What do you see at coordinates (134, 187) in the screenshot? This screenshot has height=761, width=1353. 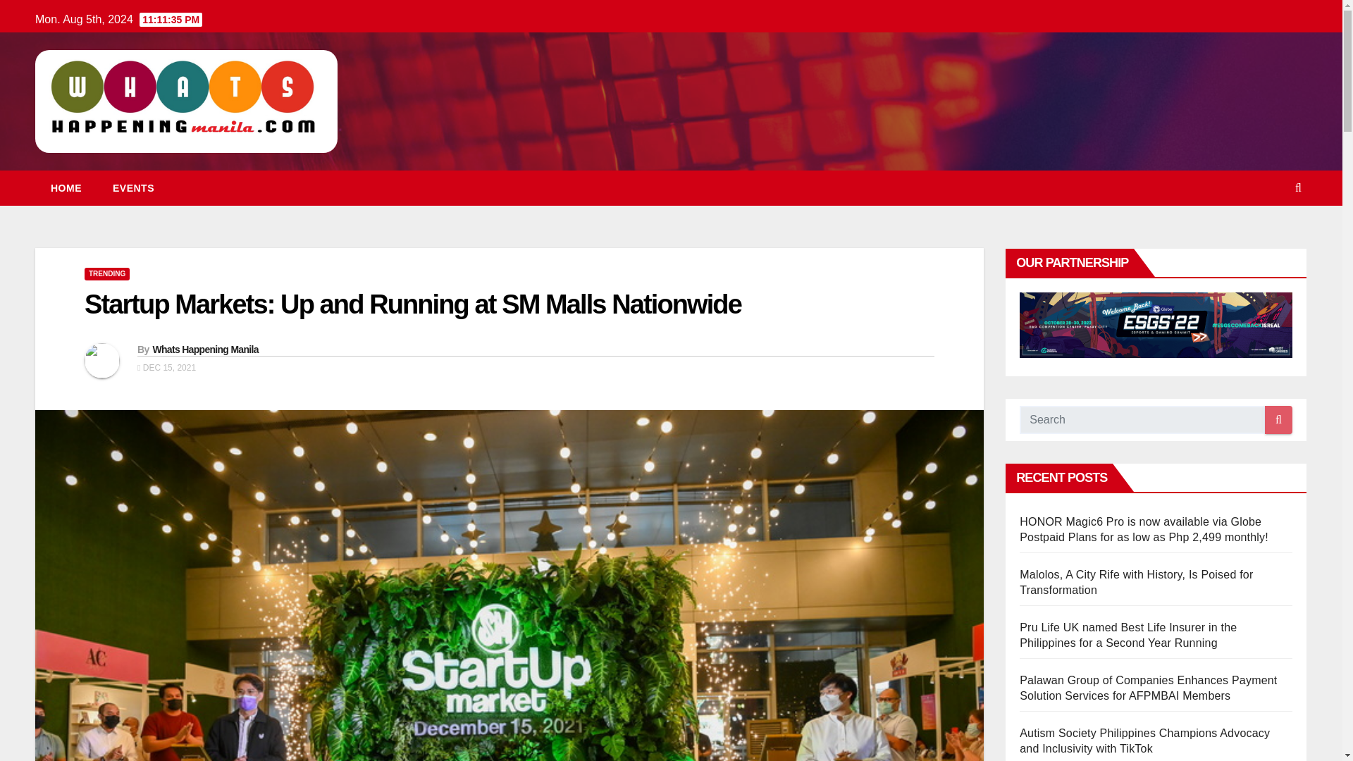 I see `EVENTS` at bounding box center [134, 187].